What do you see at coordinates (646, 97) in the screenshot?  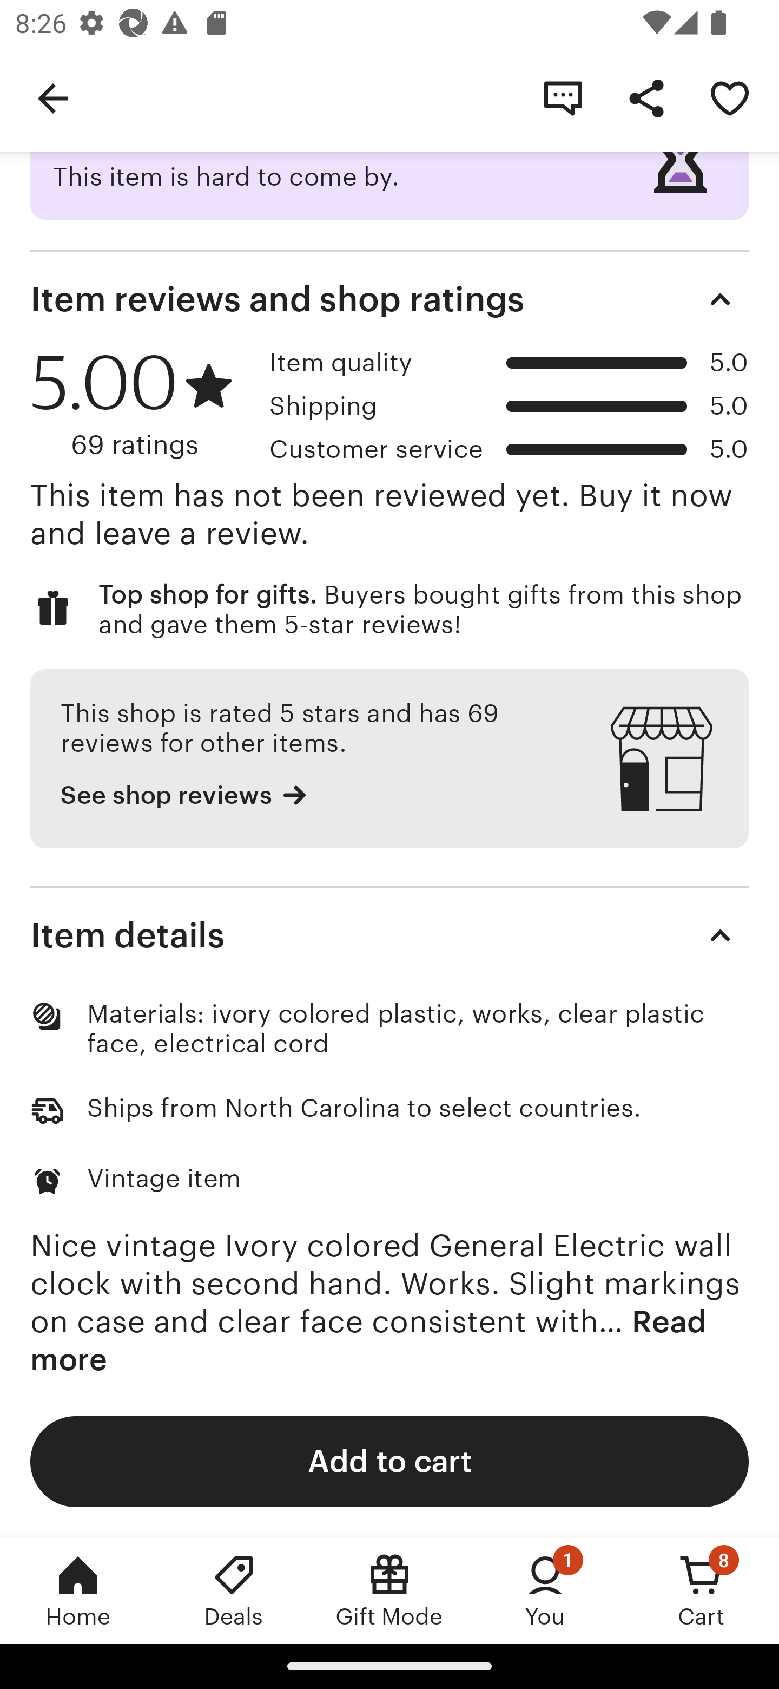 I see `Share` at bounding box center [646, 97].